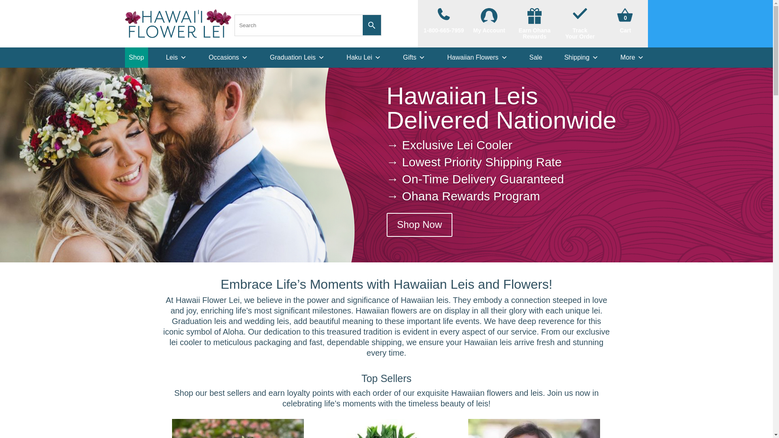 Image resolution: width=779 pixels, height=438 pixels. Describe the element at coordinates (580, 24) in the screenshot. I see `Search for:` at that location.